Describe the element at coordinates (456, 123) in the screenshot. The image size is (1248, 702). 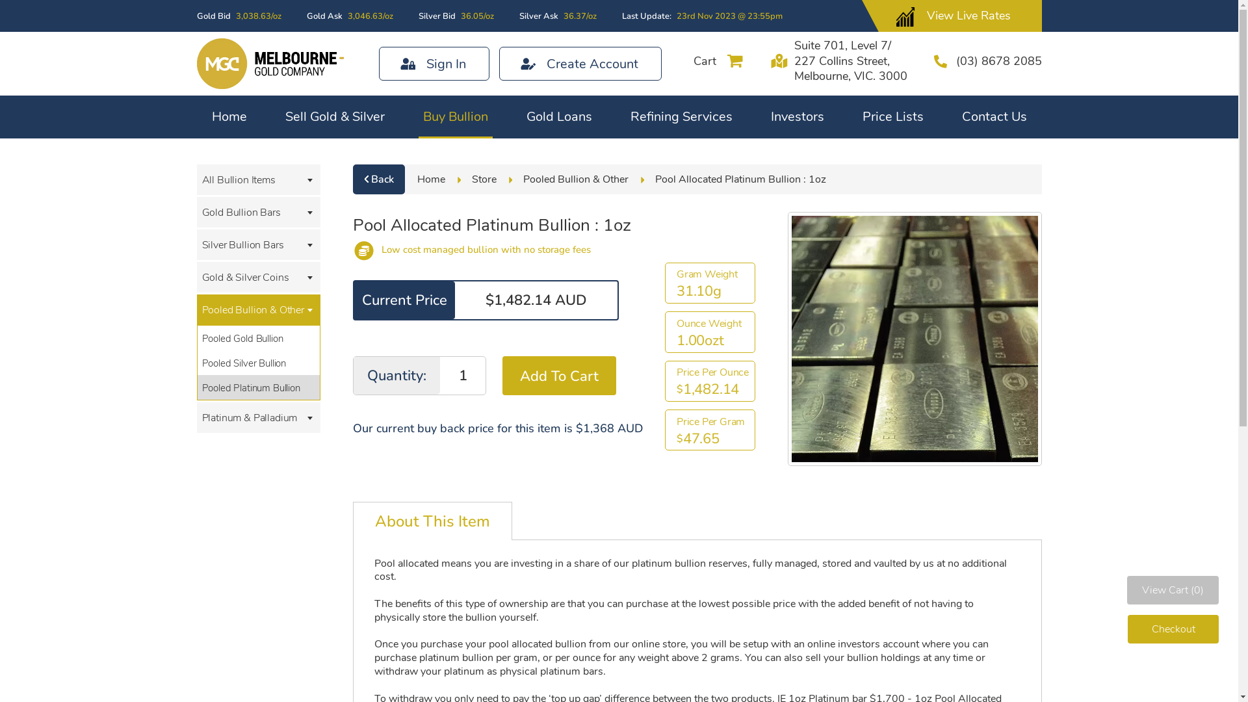
I see `Buy Bullion` at that location.